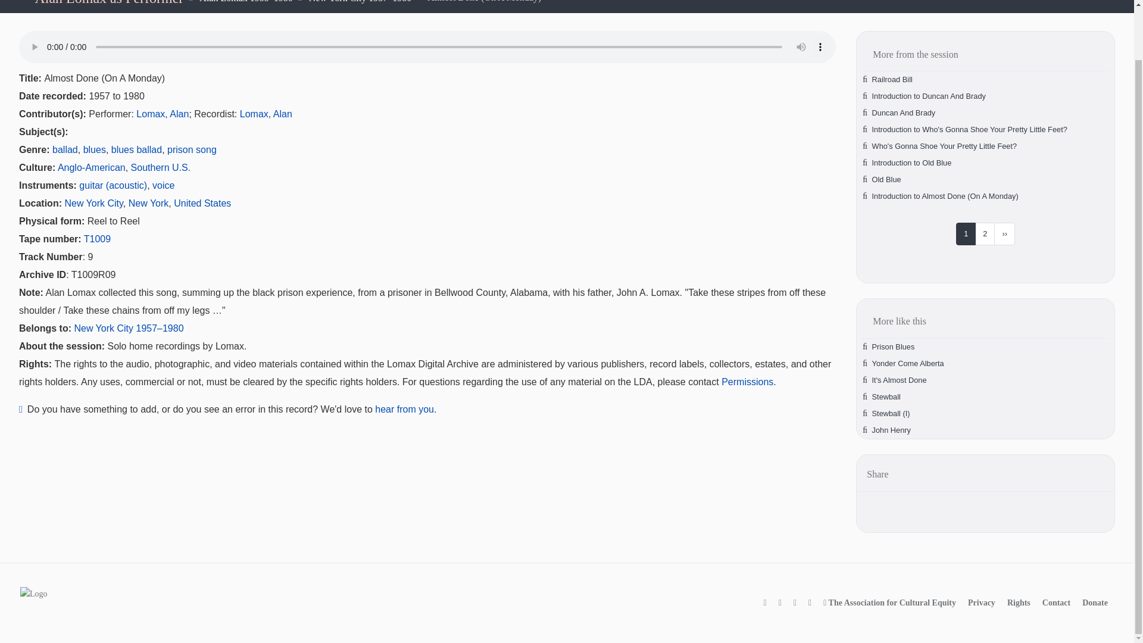 Image resolution: width=1143 pixels, height=643 pixels. I want to click on Railroad Bill, so click(892, 80).